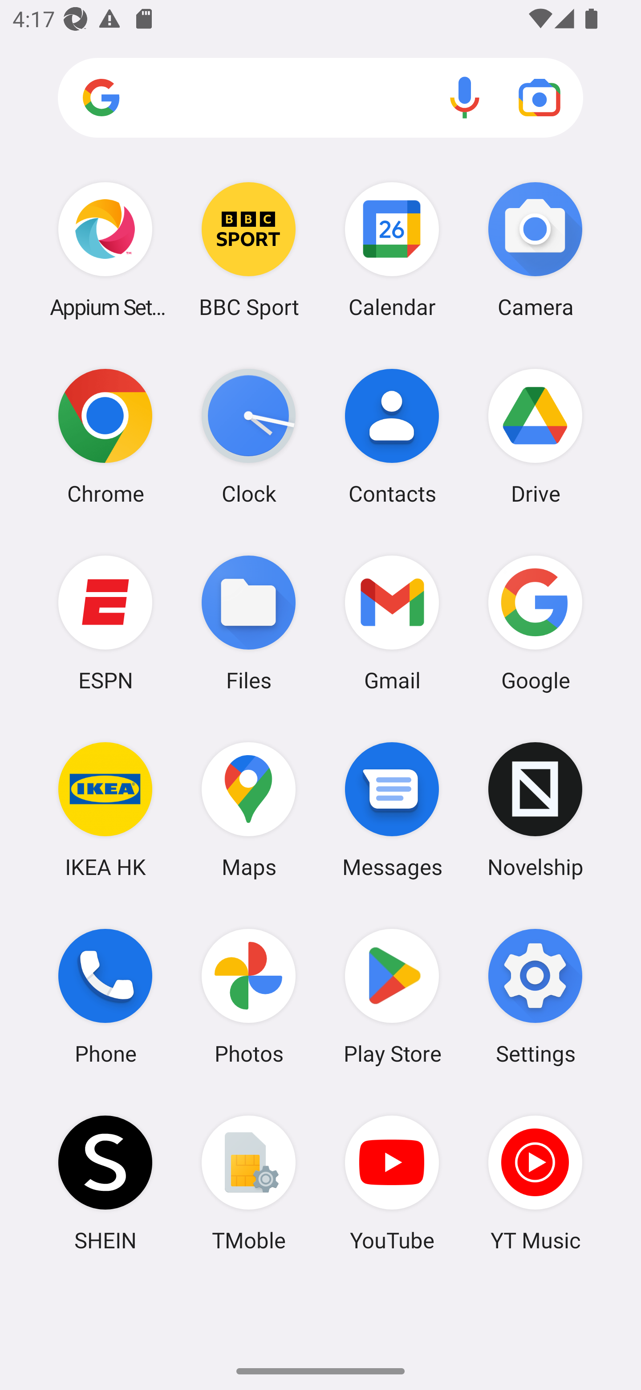 The height and width of the screenshot is (1390, 641). What do you see at coordinates (392, 997) in the screenshot?
I see `Play Store` at bounding box center [392, 997].